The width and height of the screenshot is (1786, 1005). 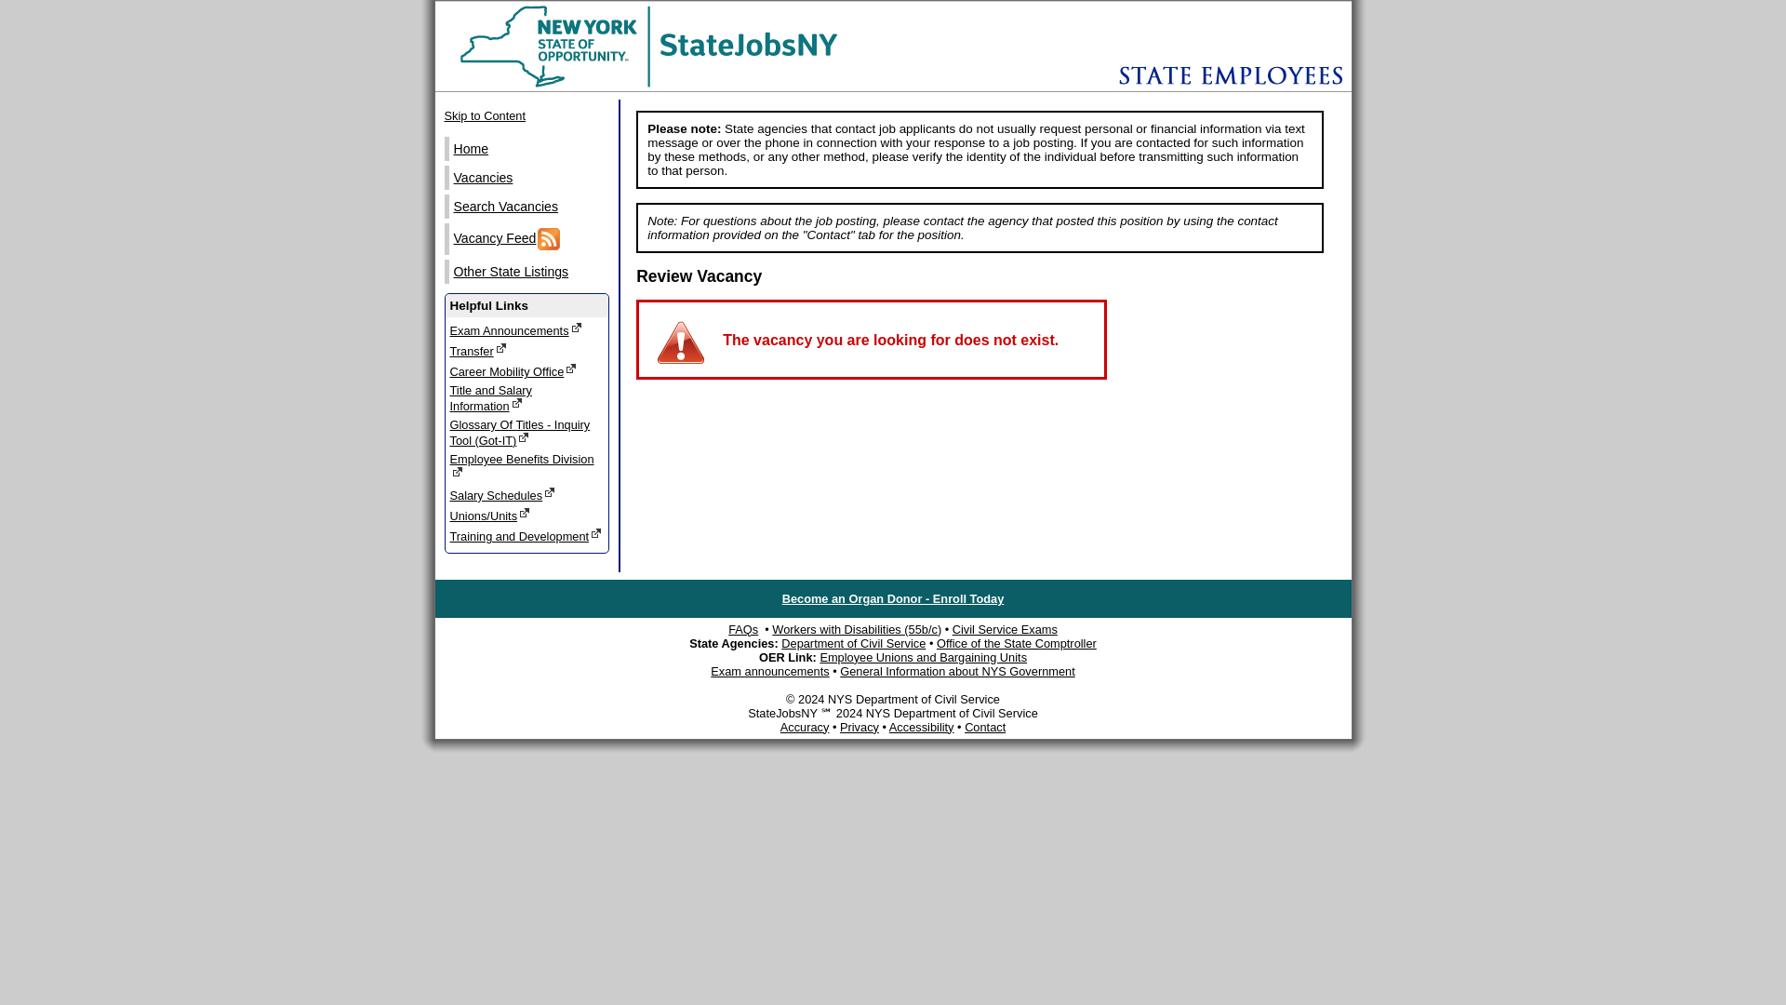 I want to click on Civil Service Exams, so click(x=526, y=397).